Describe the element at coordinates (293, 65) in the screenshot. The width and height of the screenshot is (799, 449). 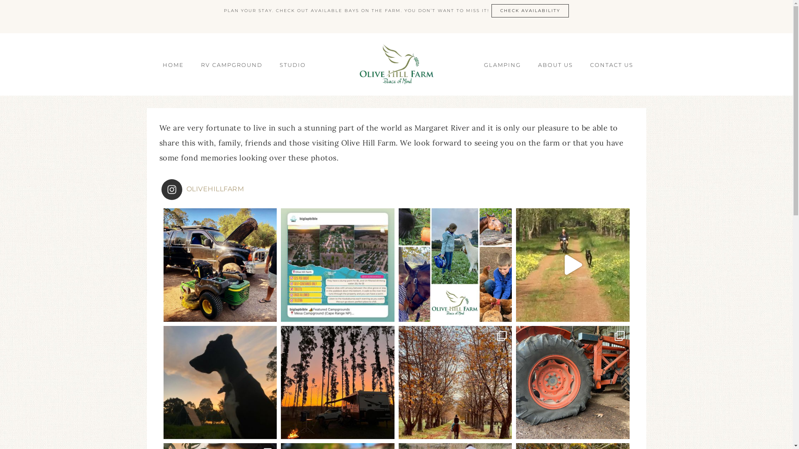
I see `STUDIO` at that location.